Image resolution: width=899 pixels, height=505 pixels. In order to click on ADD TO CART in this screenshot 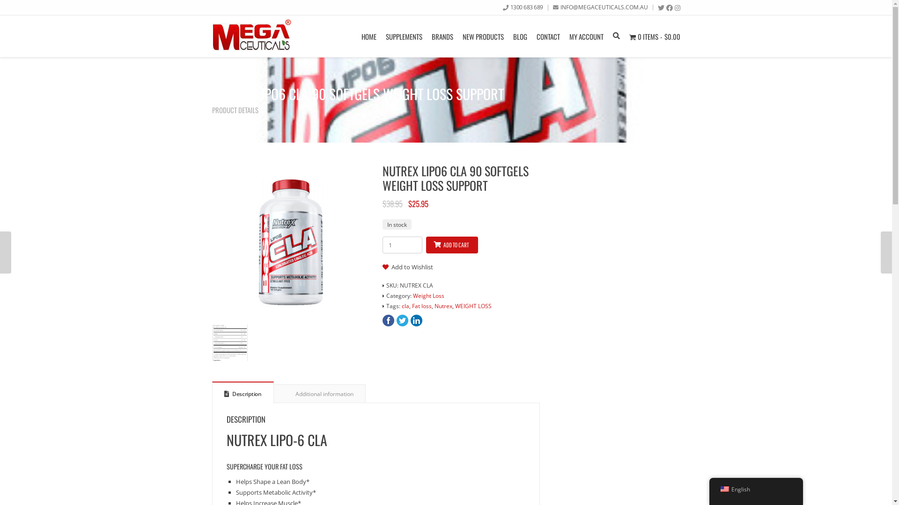, I will do `click(452, 245)`.